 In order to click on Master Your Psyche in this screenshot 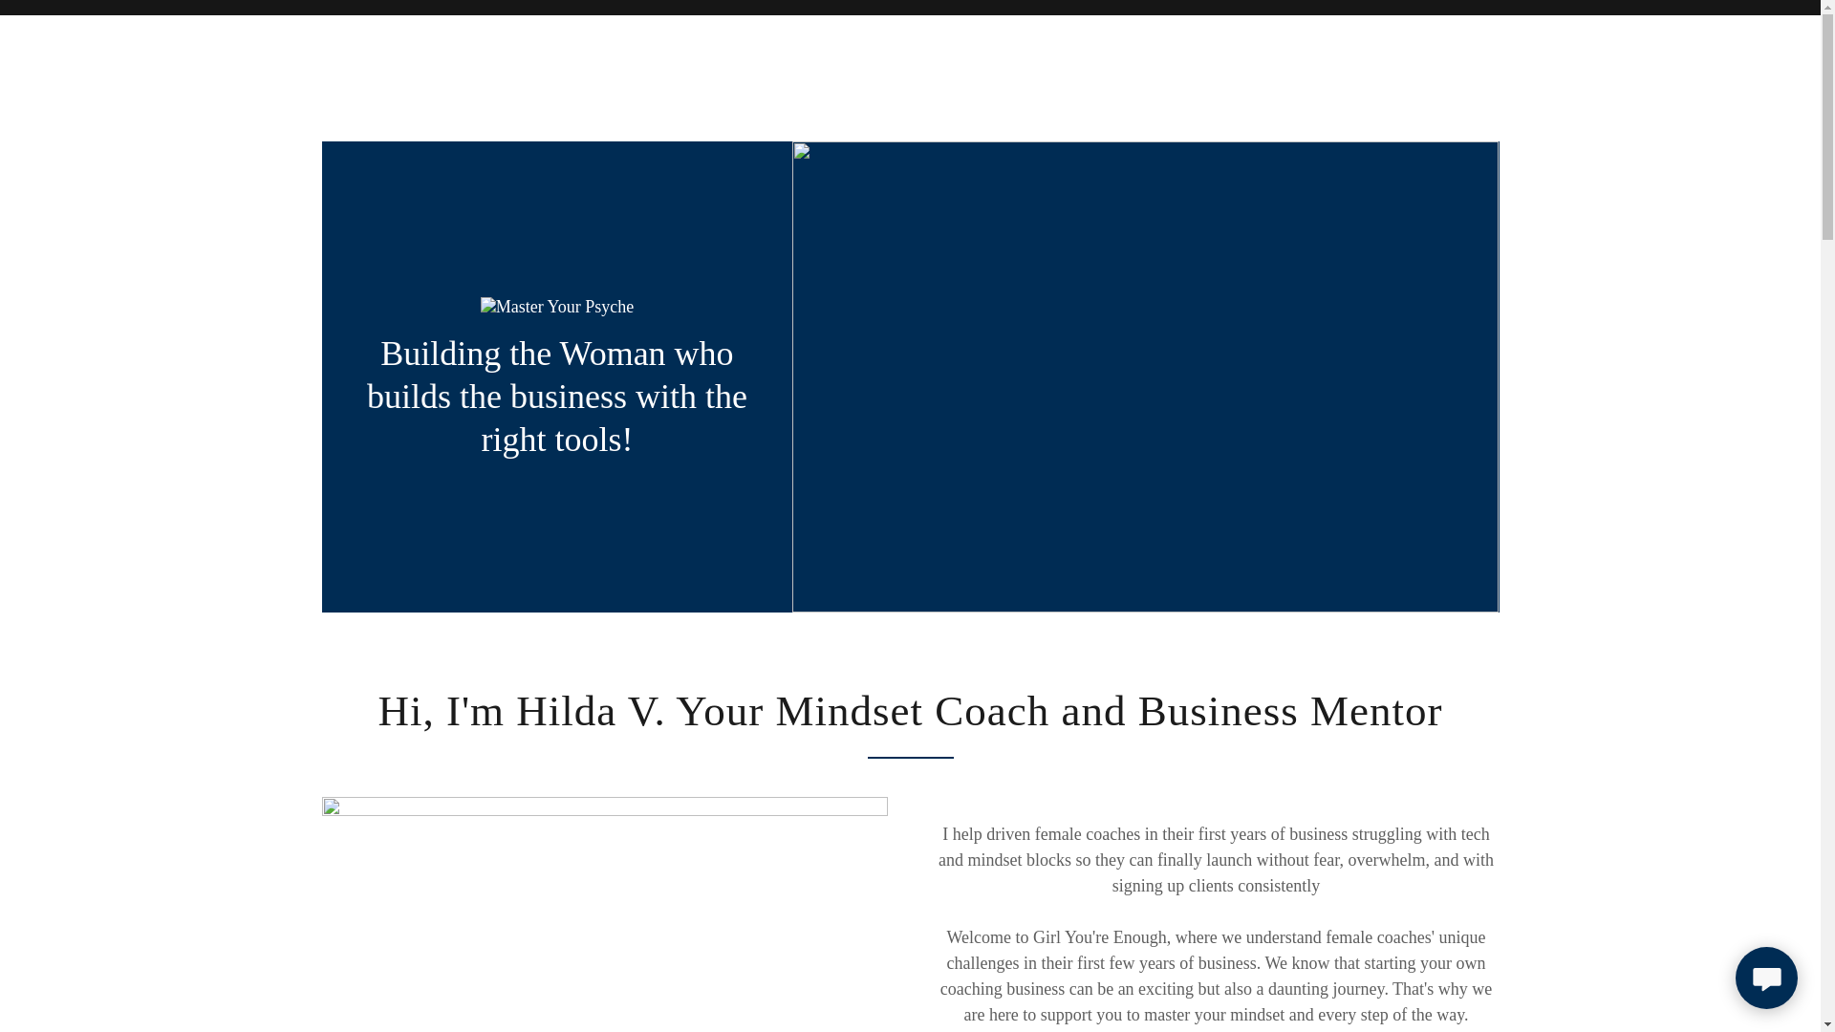, I will do `click(558, 306)`.